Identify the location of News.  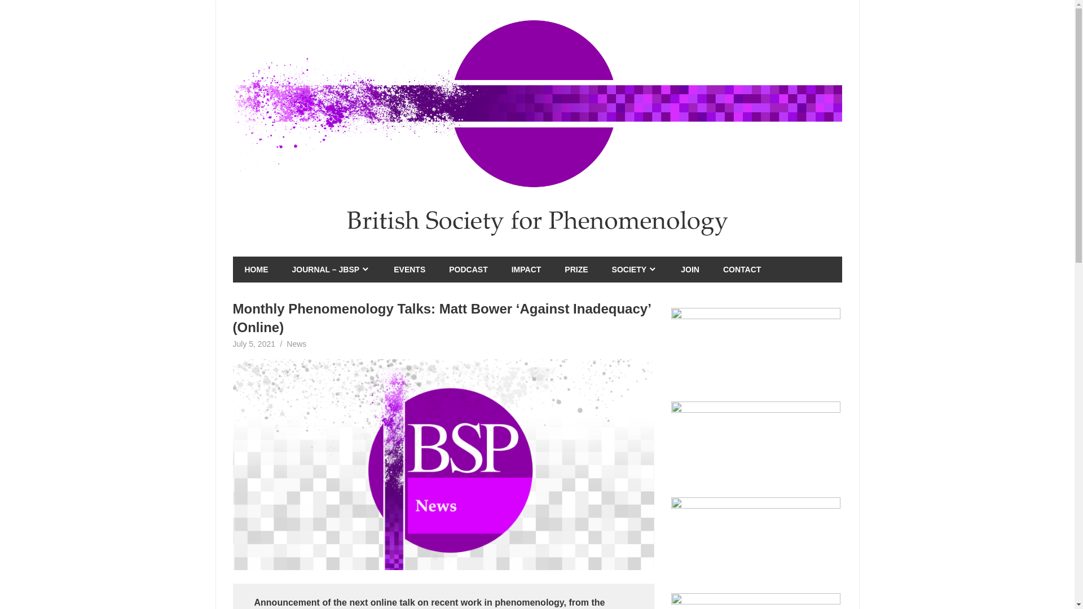
(297, 343).